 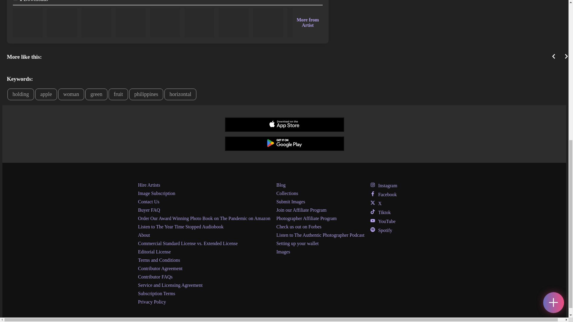 What do you see at coordinates (380, 212) in the screenshot?
I see `Scopio on Tiktok` at bounding box center [380, 212].